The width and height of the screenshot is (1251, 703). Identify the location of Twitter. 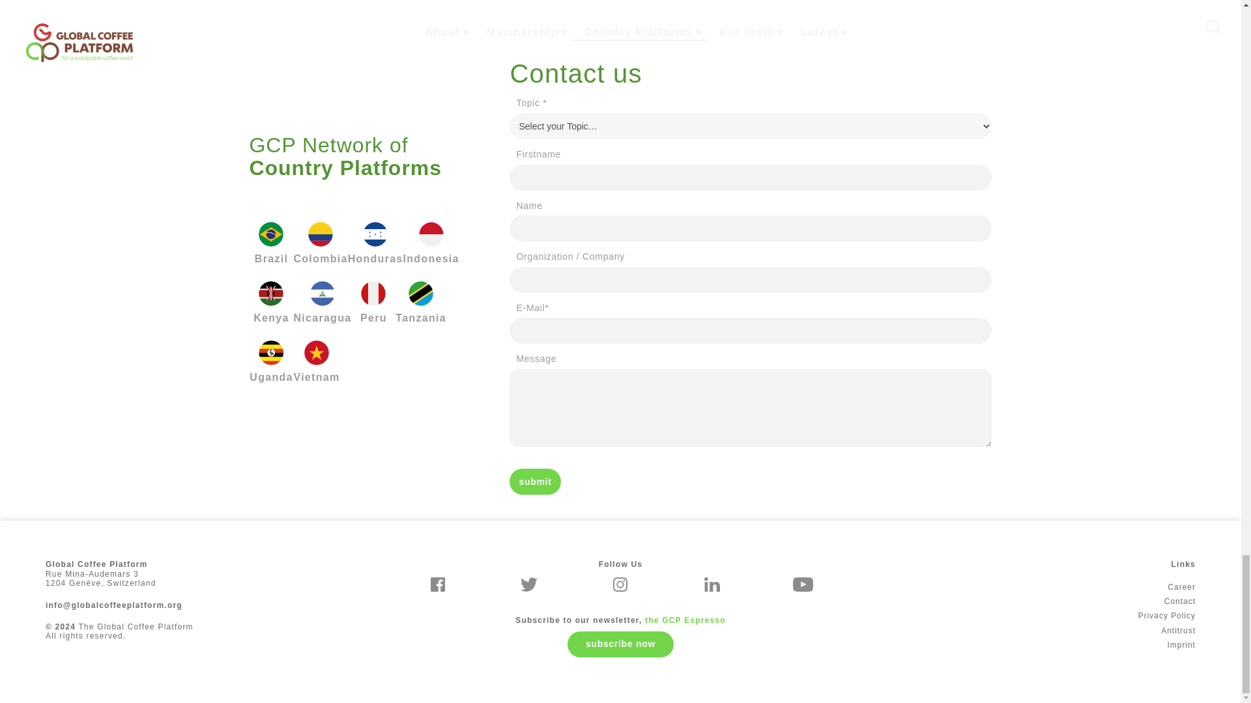
(529, 585).